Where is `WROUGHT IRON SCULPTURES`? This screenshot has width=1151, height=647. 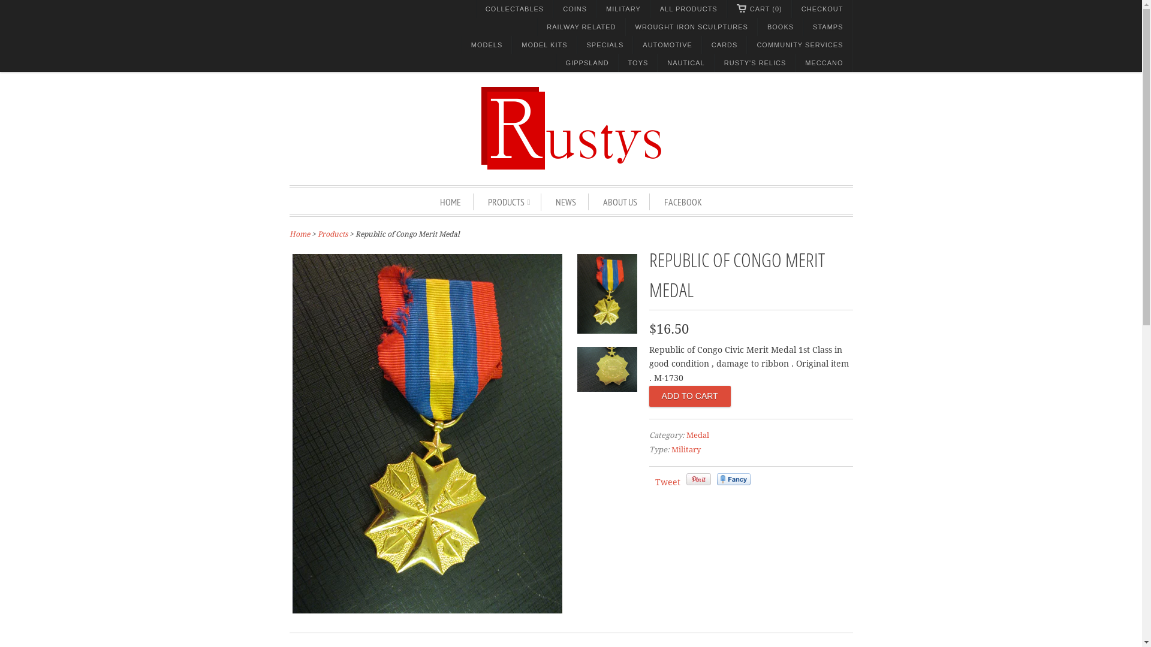 WROUGHT IRON SCULPTURES is located at coordinates (692, 27).